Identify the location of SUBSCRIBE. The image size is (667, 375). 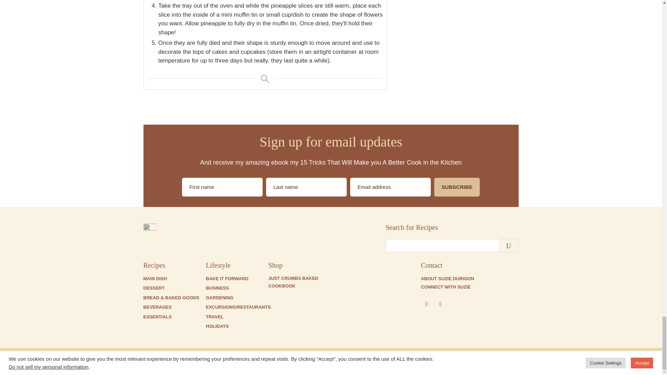
(456, 187).